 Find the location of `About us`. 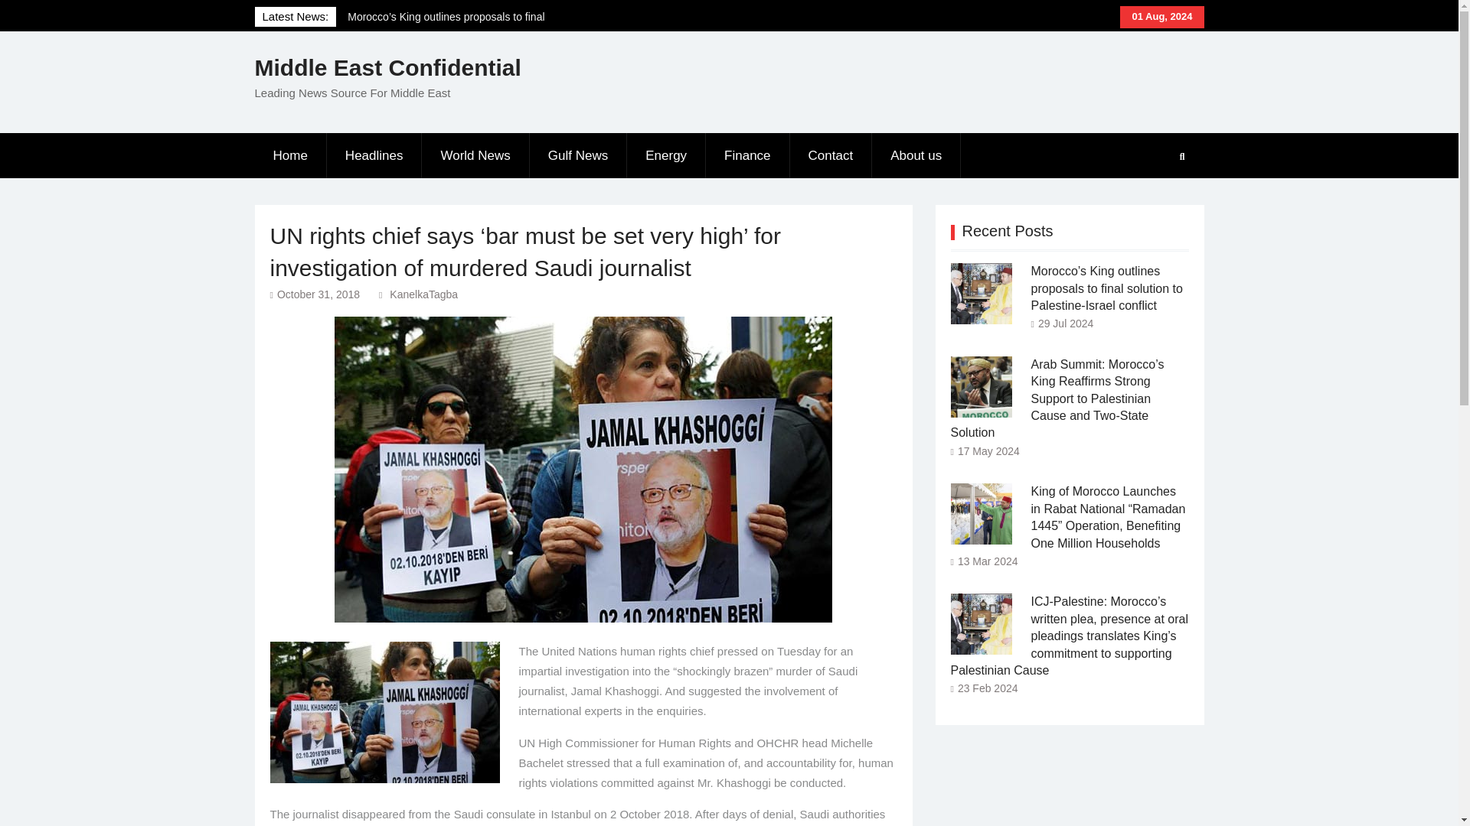

About us is located at coordinates (916, 156).